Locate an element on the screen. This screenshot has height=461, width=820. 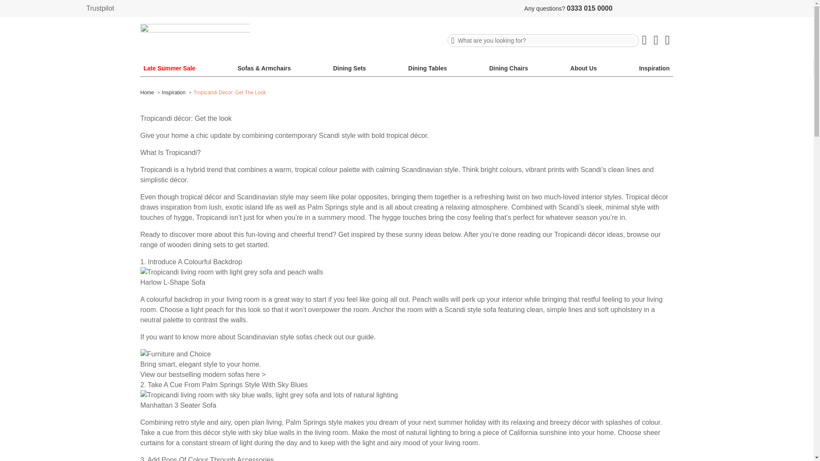
Late Summer Sale is located at coordinates (169, 68).